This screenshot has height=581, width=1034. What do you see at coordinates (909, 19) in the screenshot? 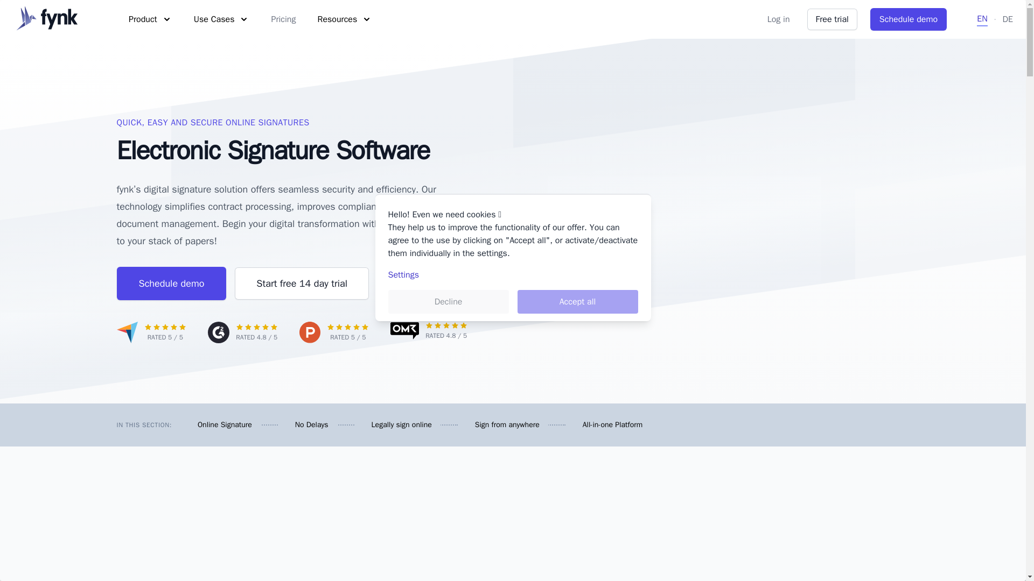
I see `Schedule demo` at bounding box center [909, 19].